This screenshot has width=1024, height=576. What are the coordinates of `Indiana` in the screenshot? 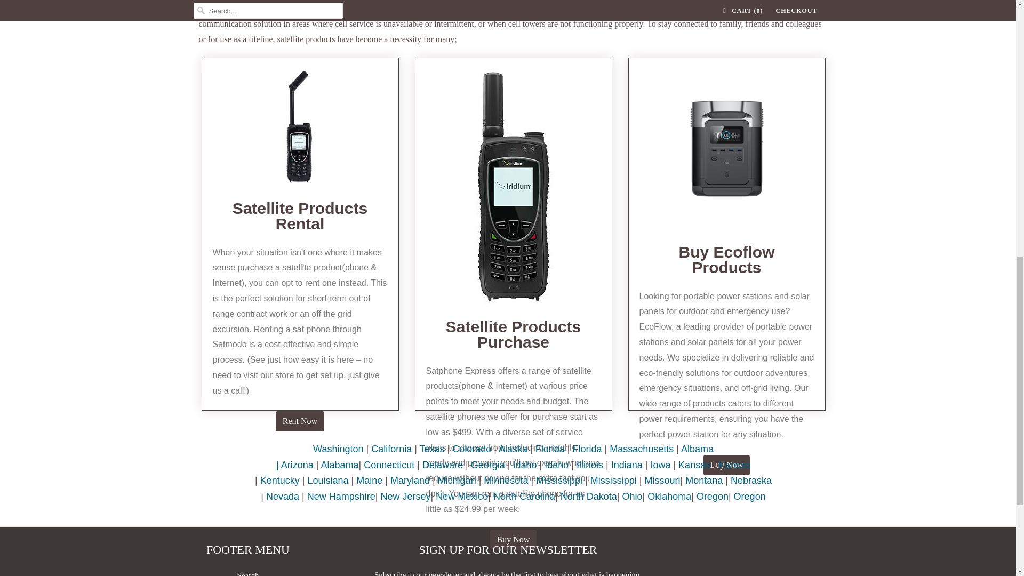 It's located at (627, 465).